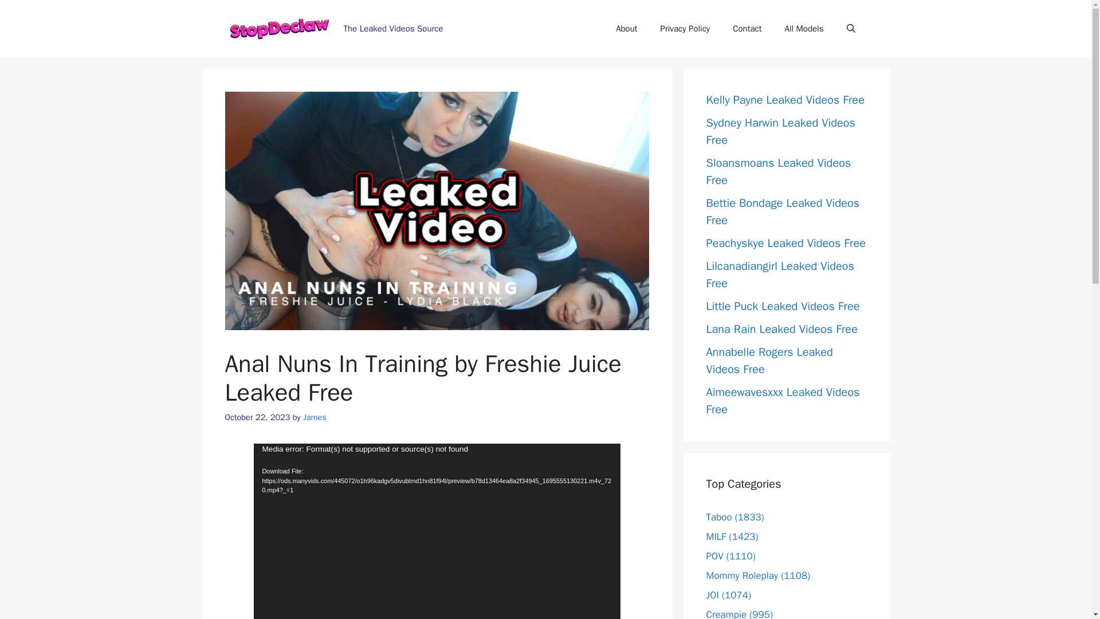 This screenshot has height=619, width=1100. I want to click on Aimeewavesxxx Leaked Videos Free, so click(783, 400).